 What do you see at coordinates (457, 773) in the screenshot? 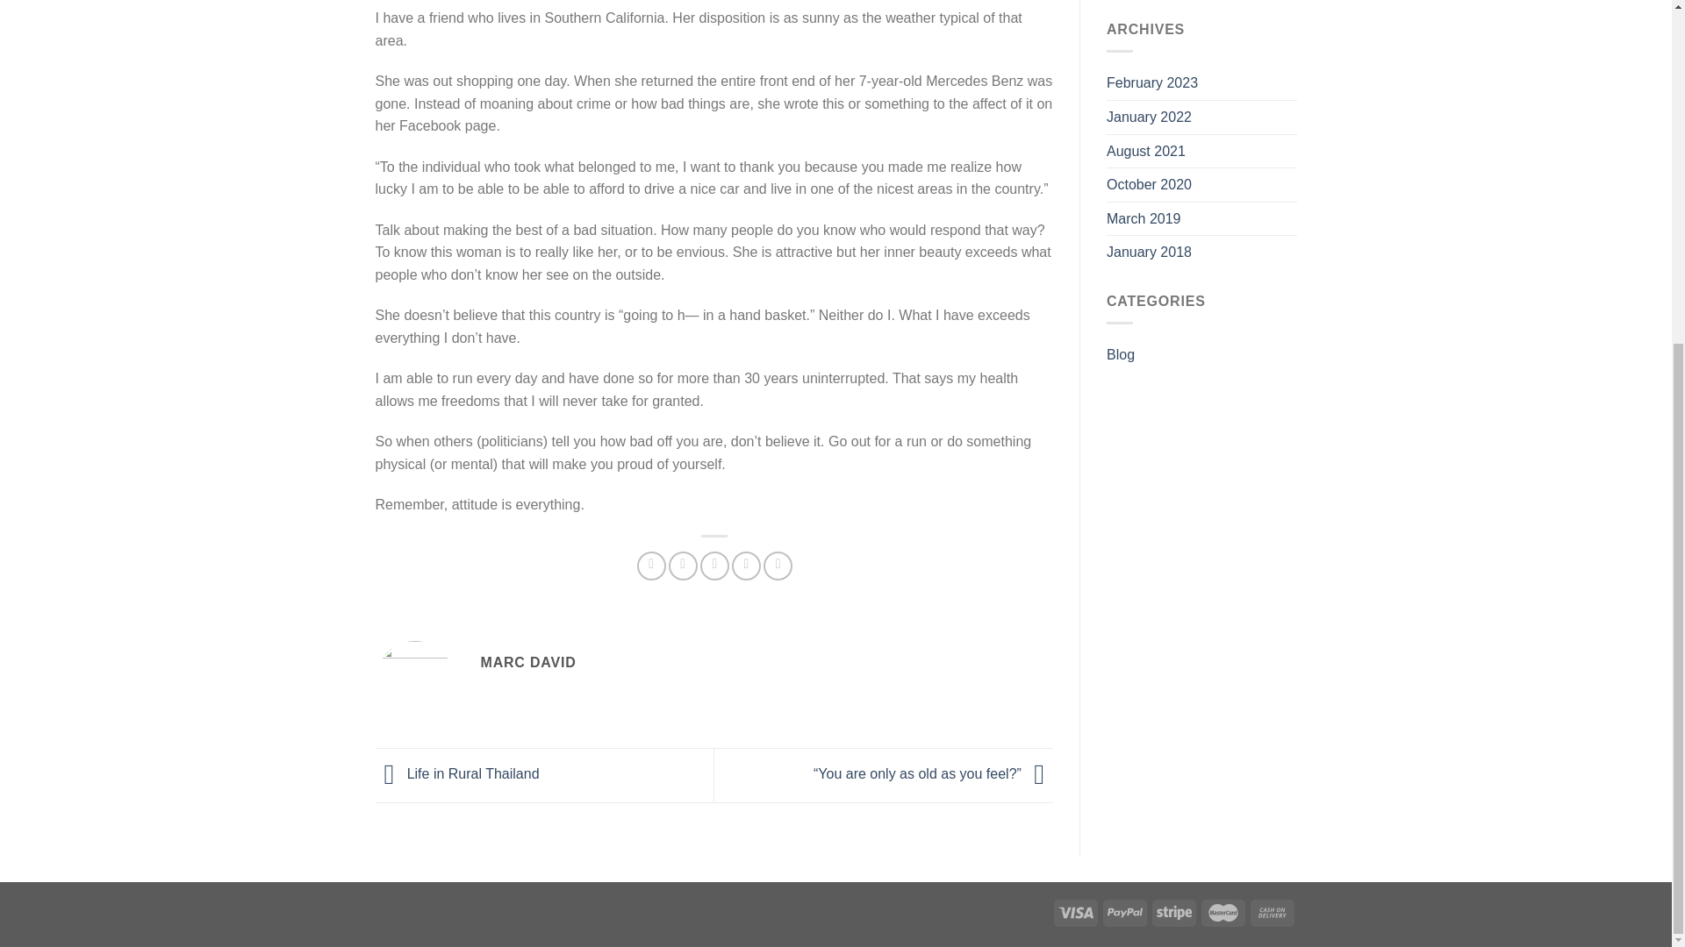
I see `Life in Rural Thailand` at bounding box center [457, 773].